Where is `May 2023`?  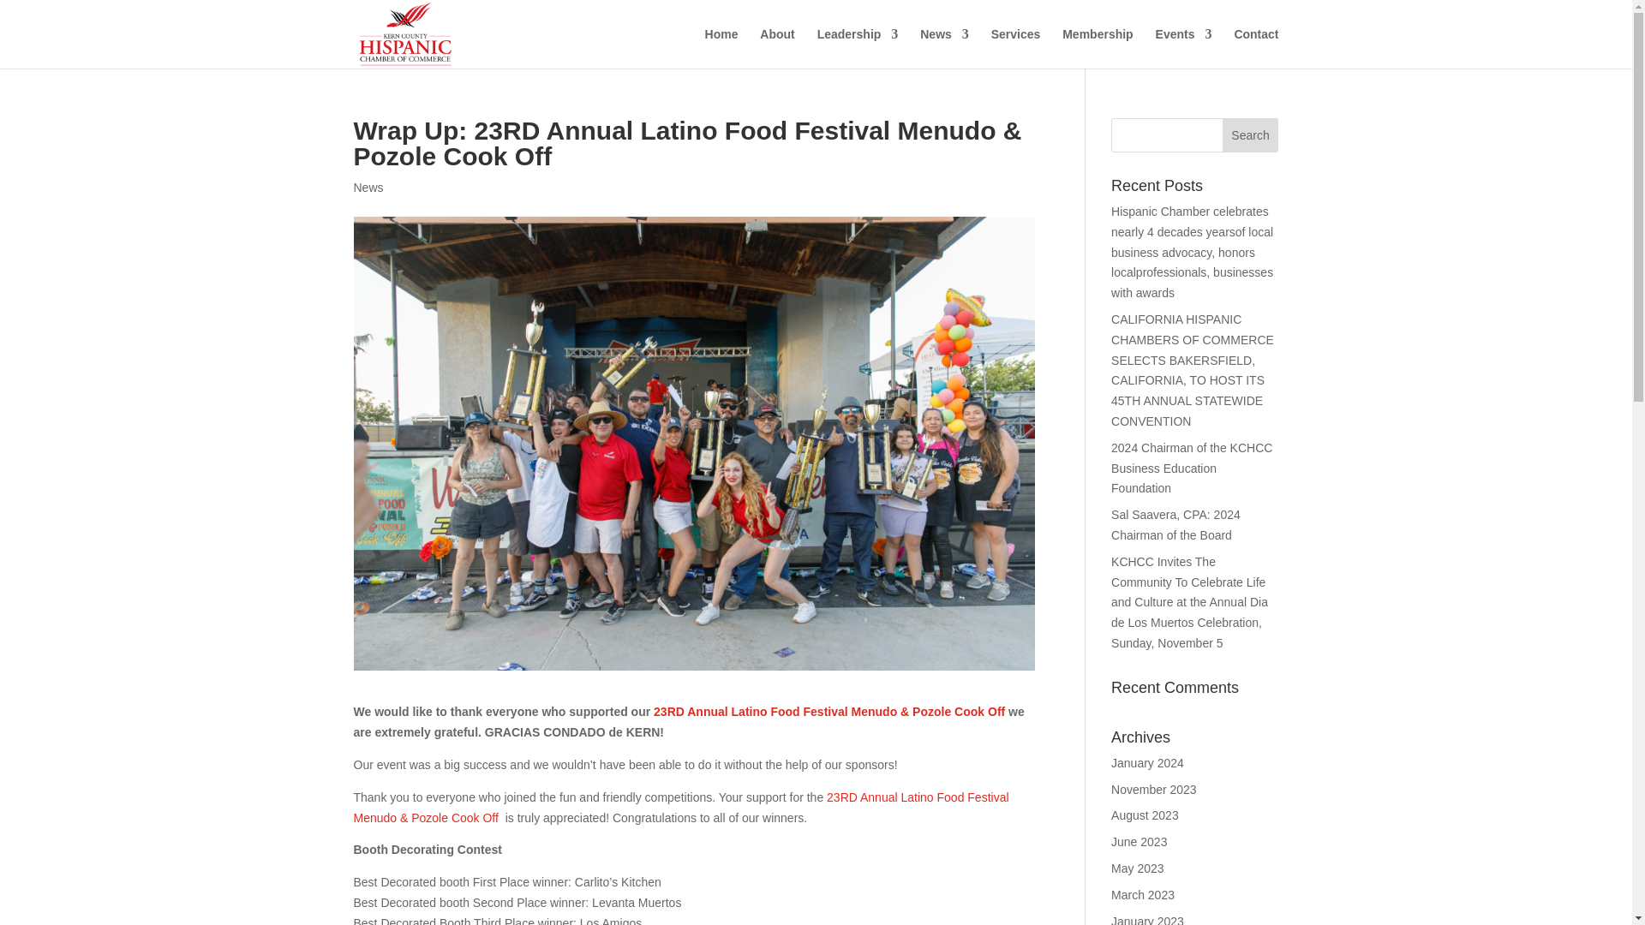 May 2023 is located at coordinates (1137, 868).